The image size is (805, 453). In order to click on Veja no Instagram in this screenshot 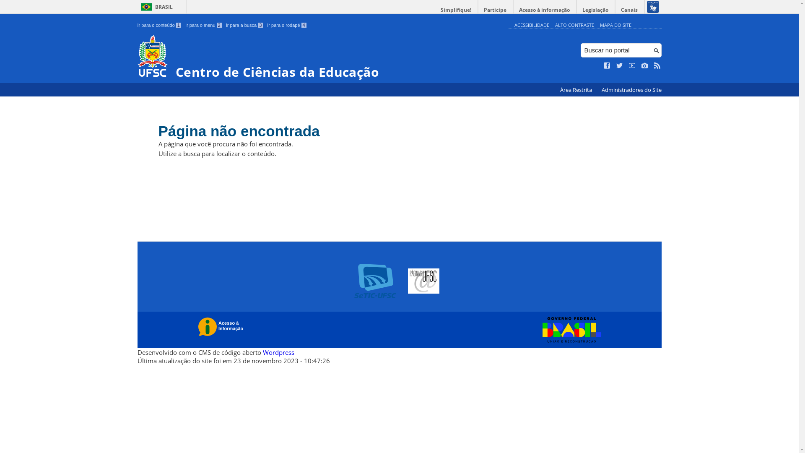, I will do `click(645, 66)`.